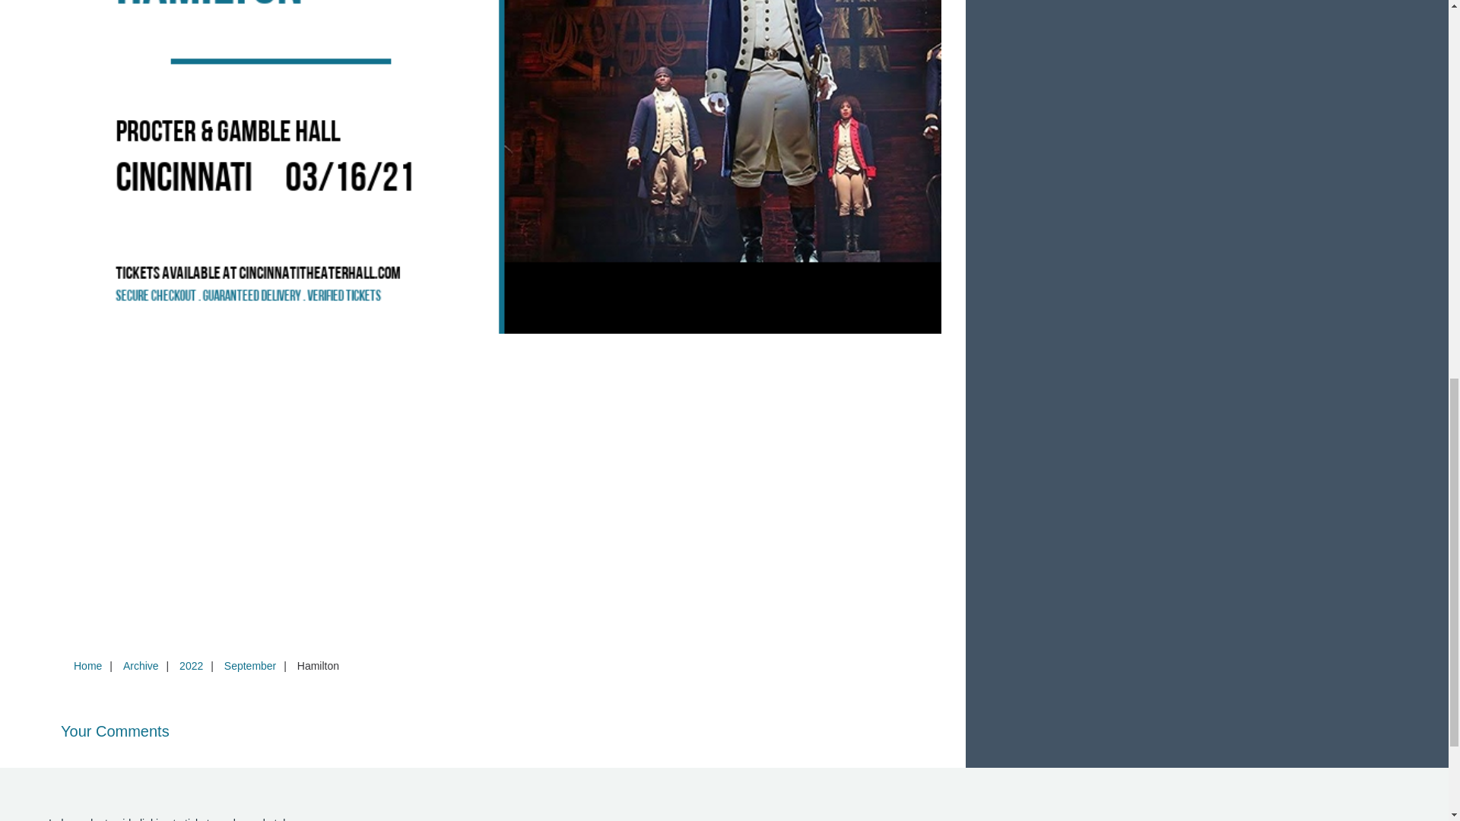 The width and height of the screenshot is (1460, 821). Describe the element at coordinates (140, 666) in the screenshot. I see `Archive` at that location.